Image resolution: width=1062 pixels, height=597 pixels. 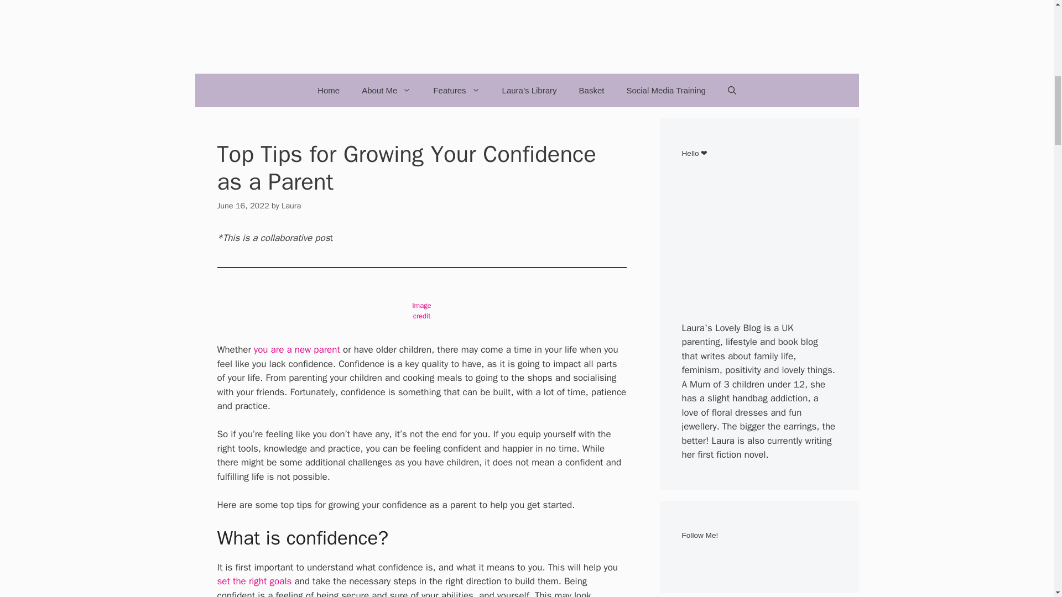 What do you see at coordinates (456, 91) in the screenshot?
I see `Features` at bounding box center [456, 91].